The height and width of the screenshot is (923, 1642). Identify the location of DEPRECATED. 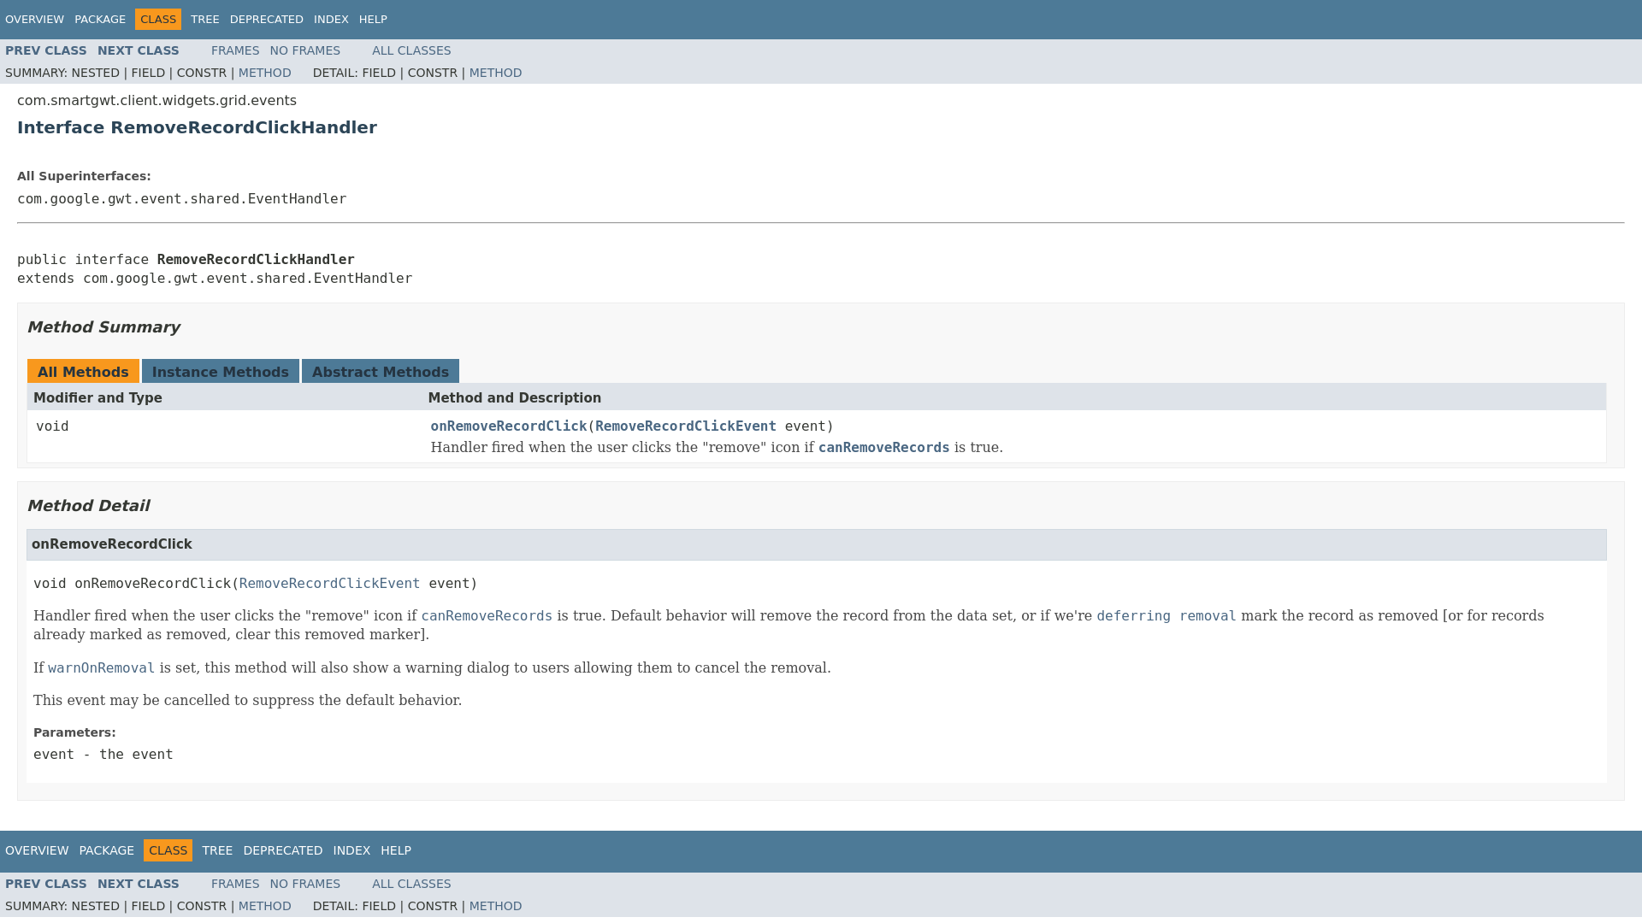
(267, 19).